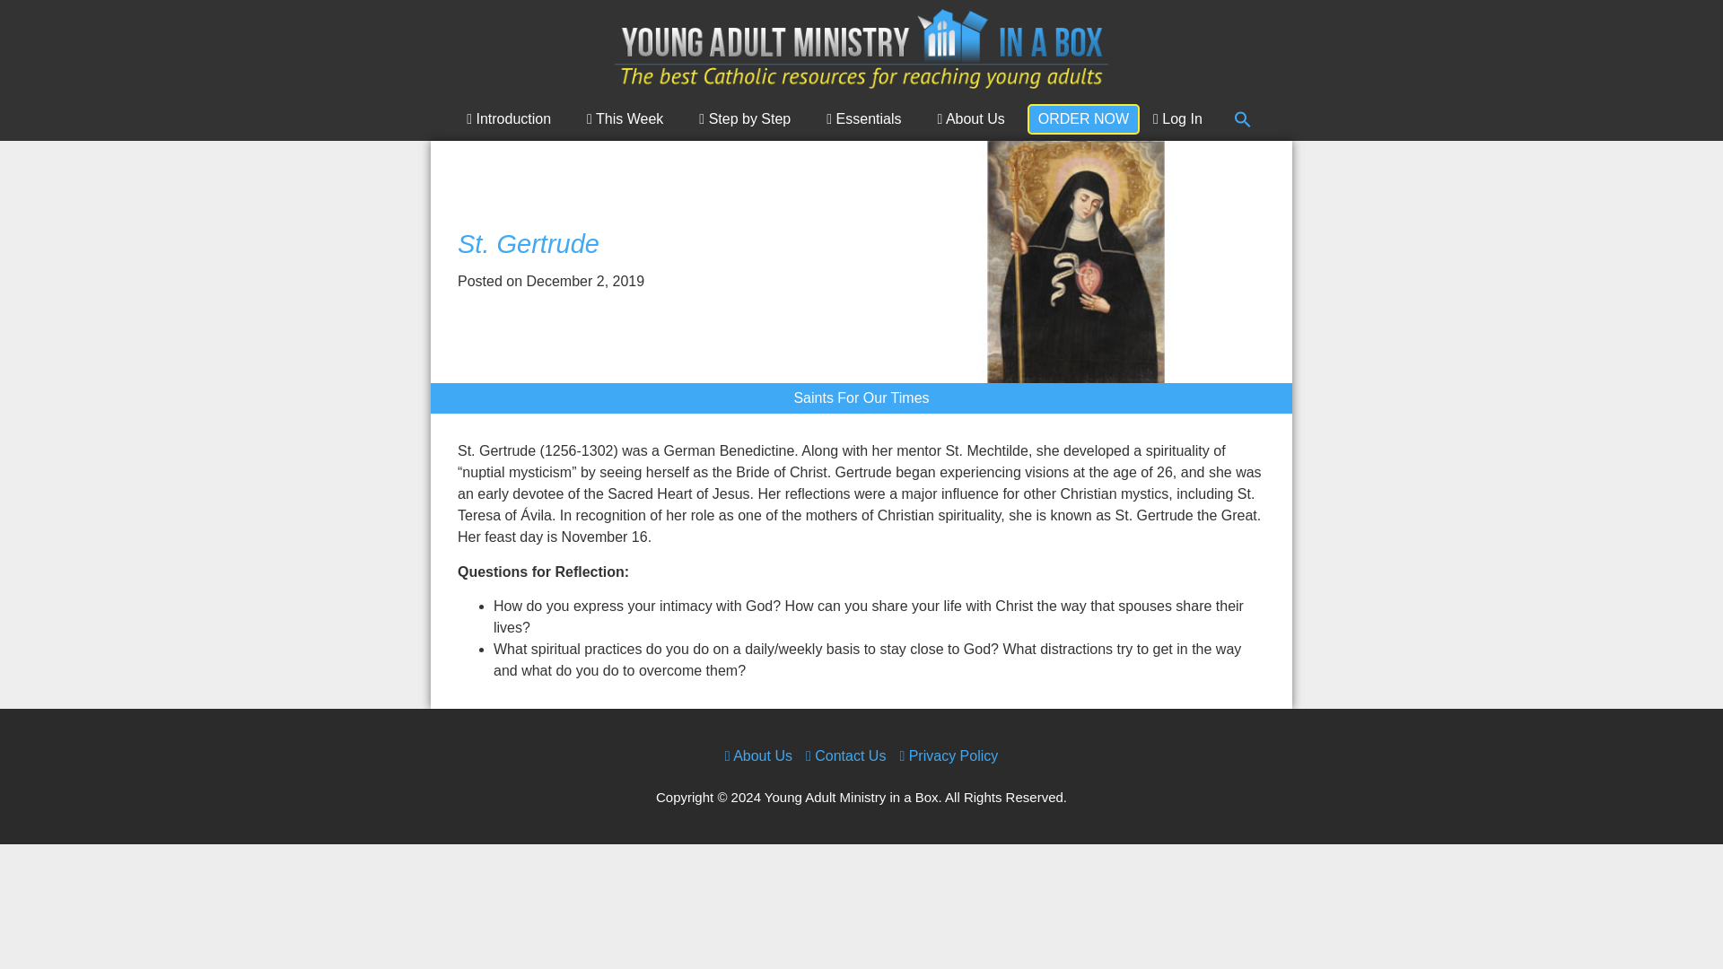 This screenshot has height=969, width=1723. Describe the element at coordinates (869, 118) in the screenshot. I see ` Essentials` at that location.